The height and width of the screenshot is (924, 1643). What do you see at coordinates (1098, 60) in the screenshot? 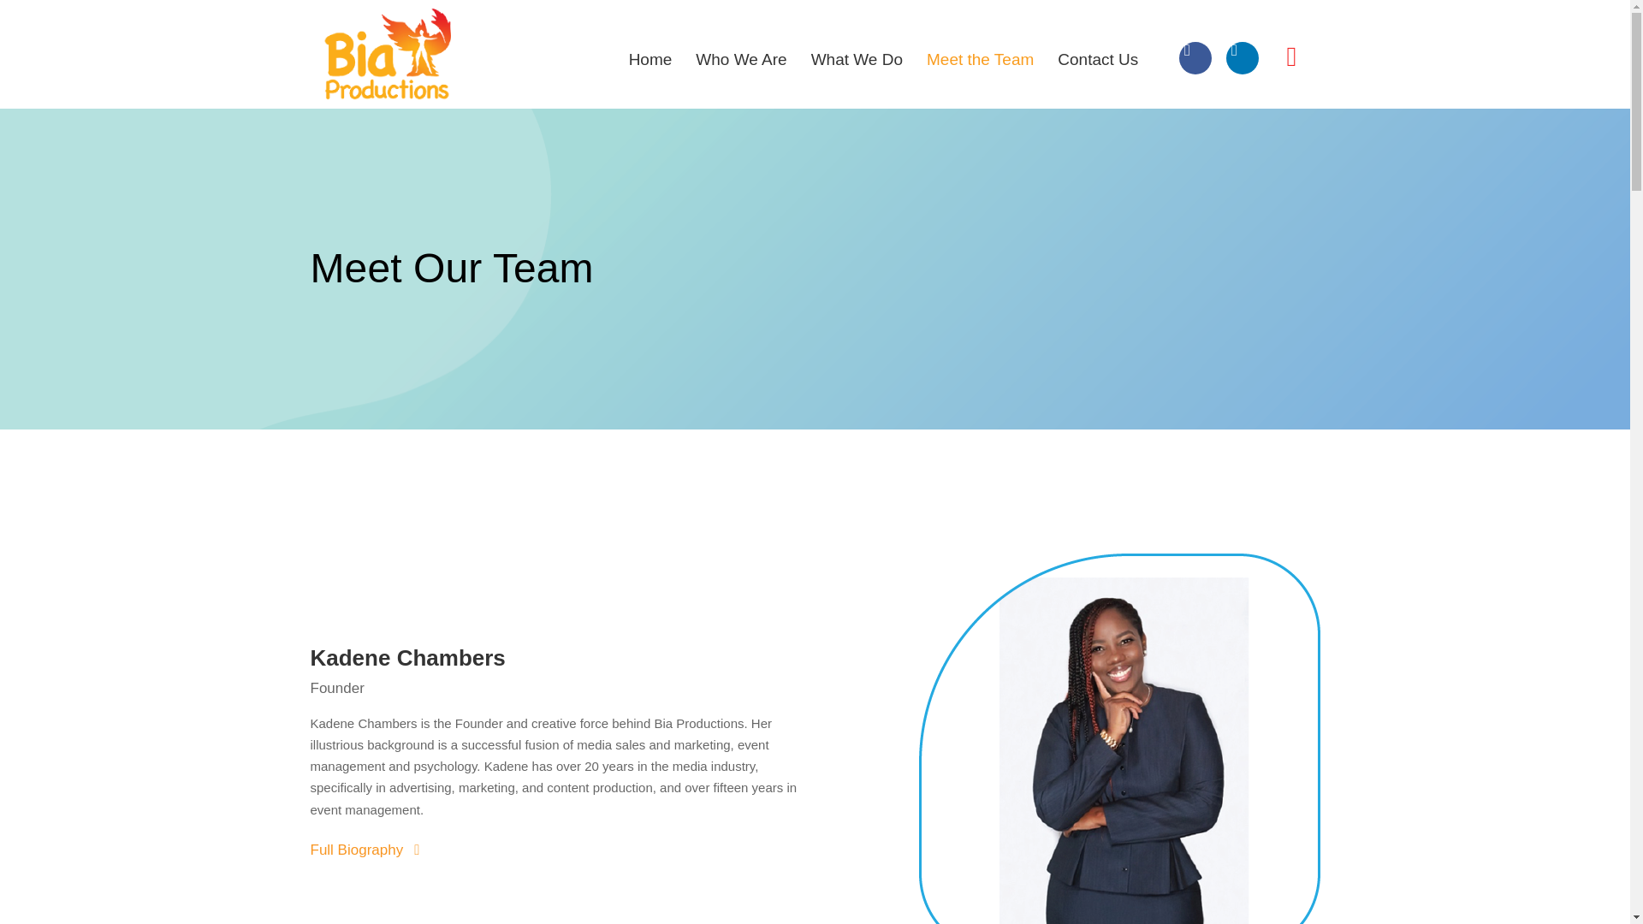
I see `Contact Us` at bounding box center [1098, 60].